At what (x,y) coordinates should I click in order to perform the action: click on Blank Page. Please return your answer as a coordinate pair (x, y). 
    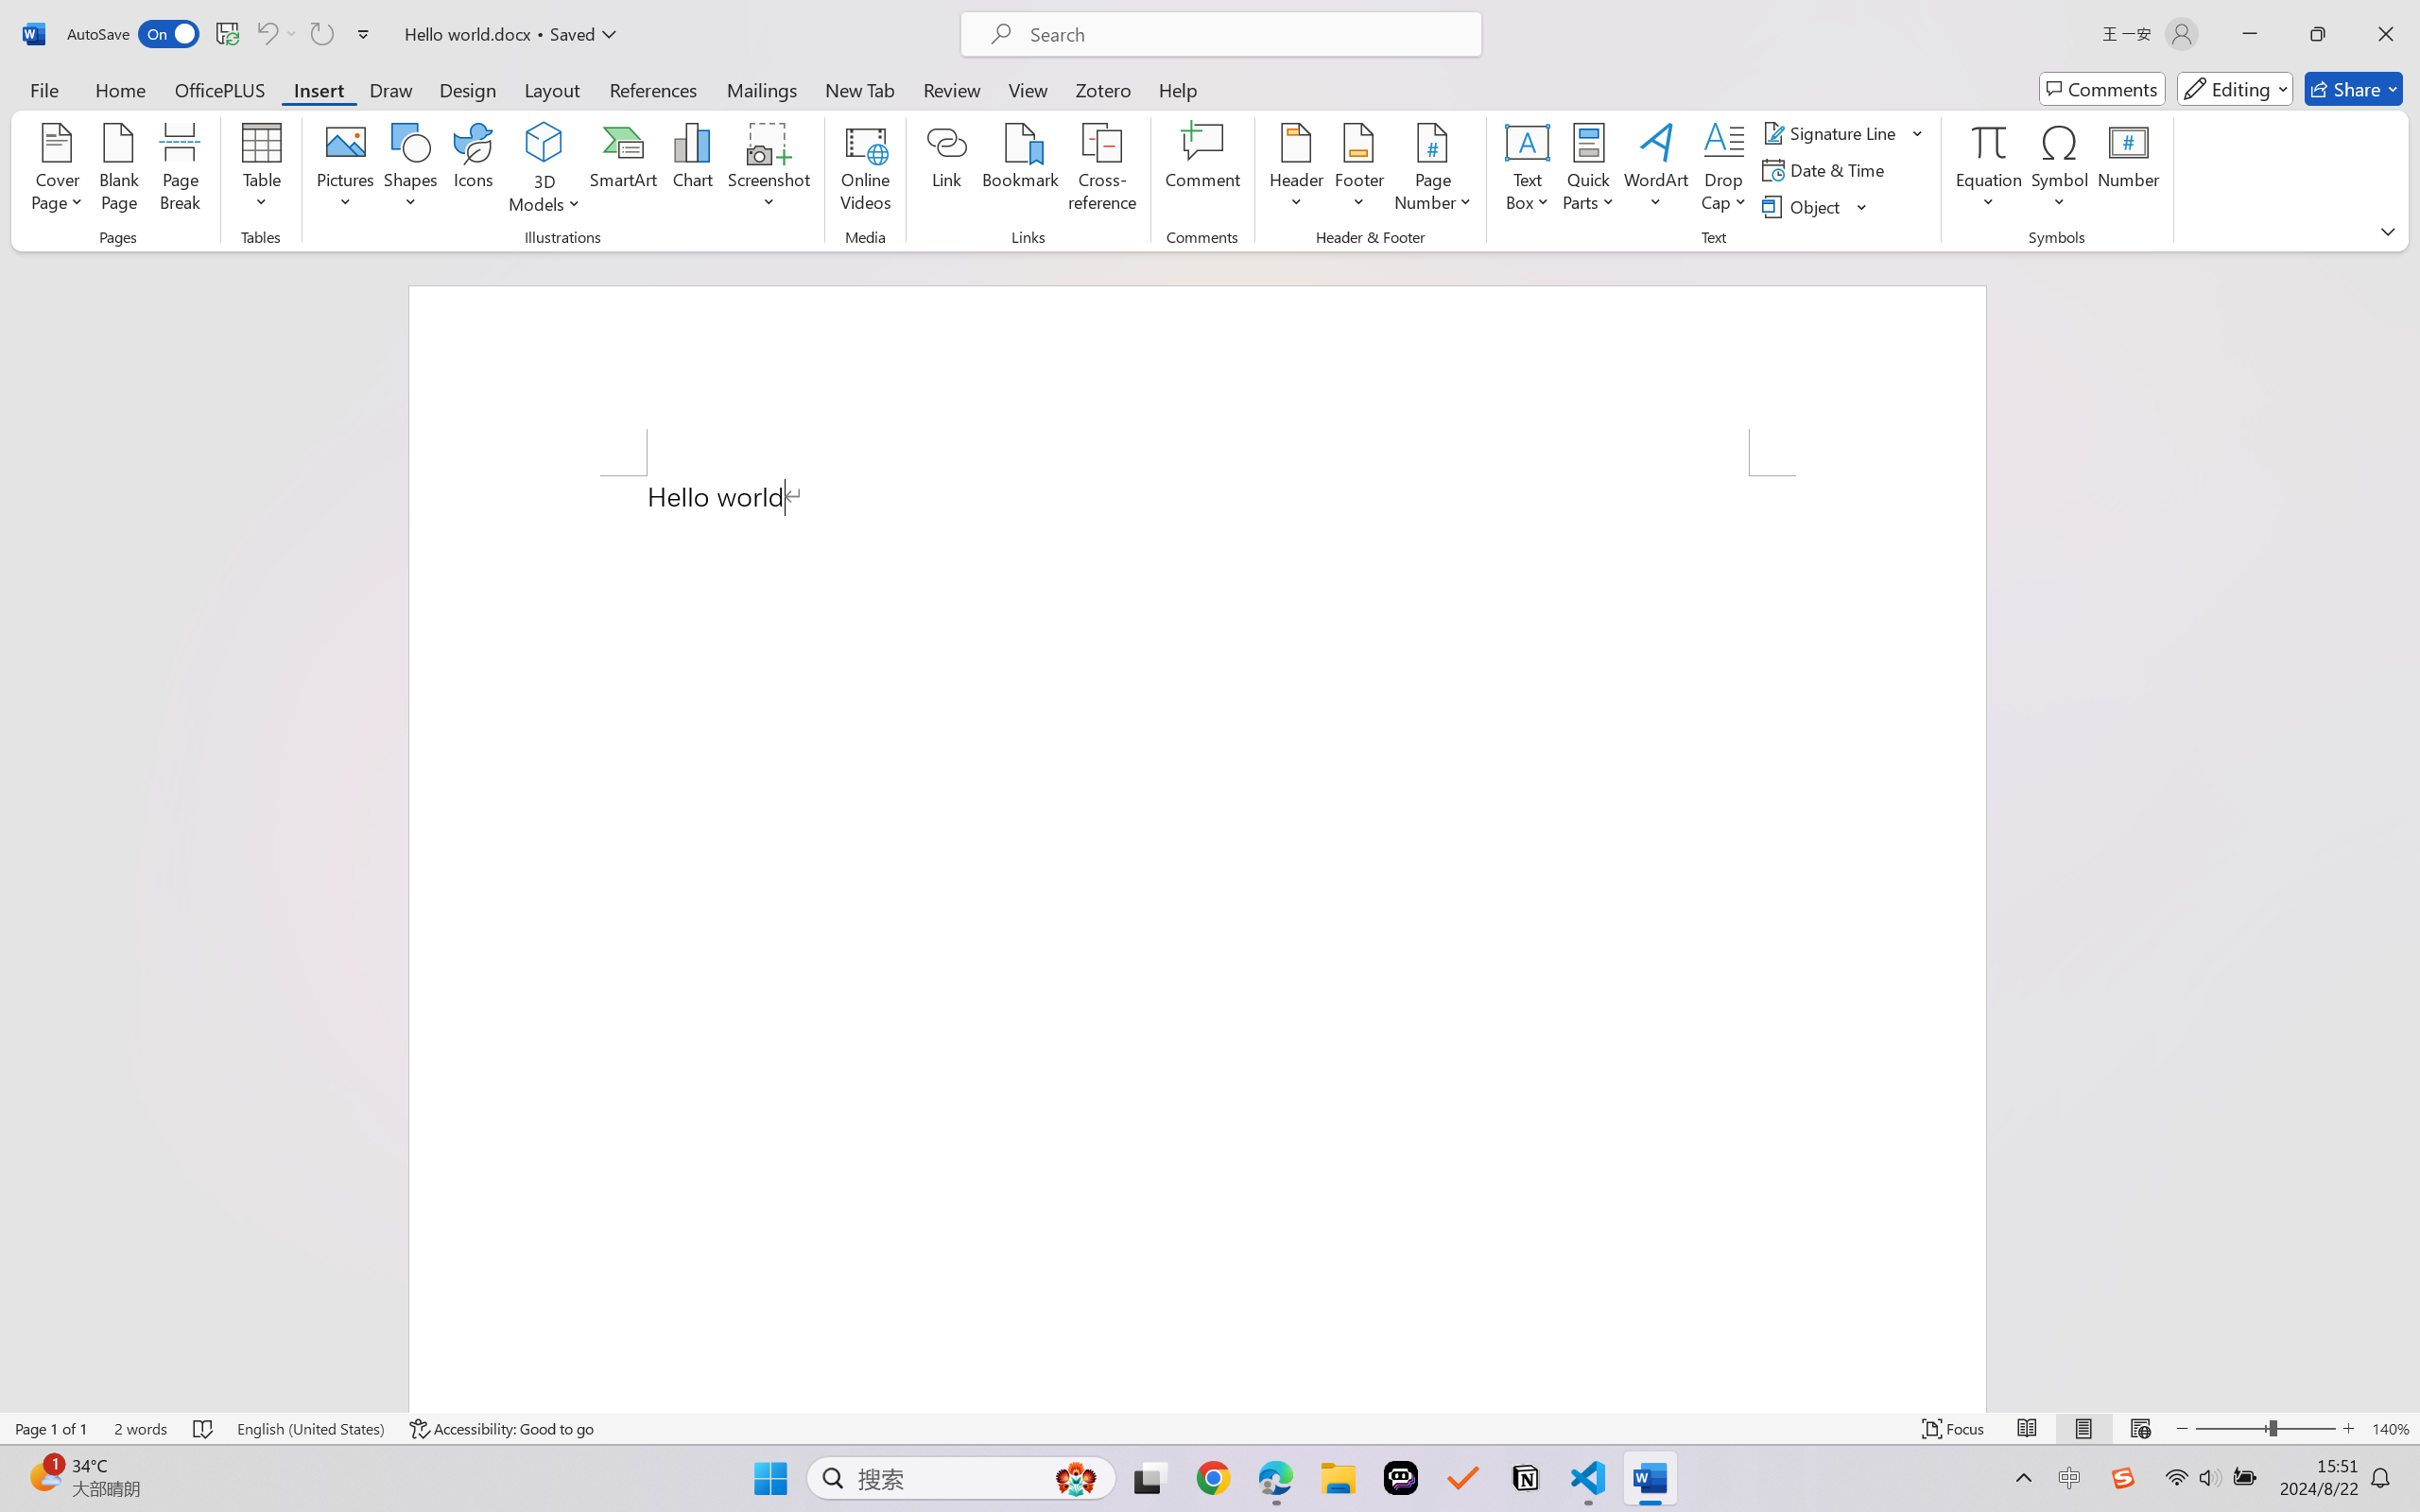
    Looking at the image, I should click on (118, 170).